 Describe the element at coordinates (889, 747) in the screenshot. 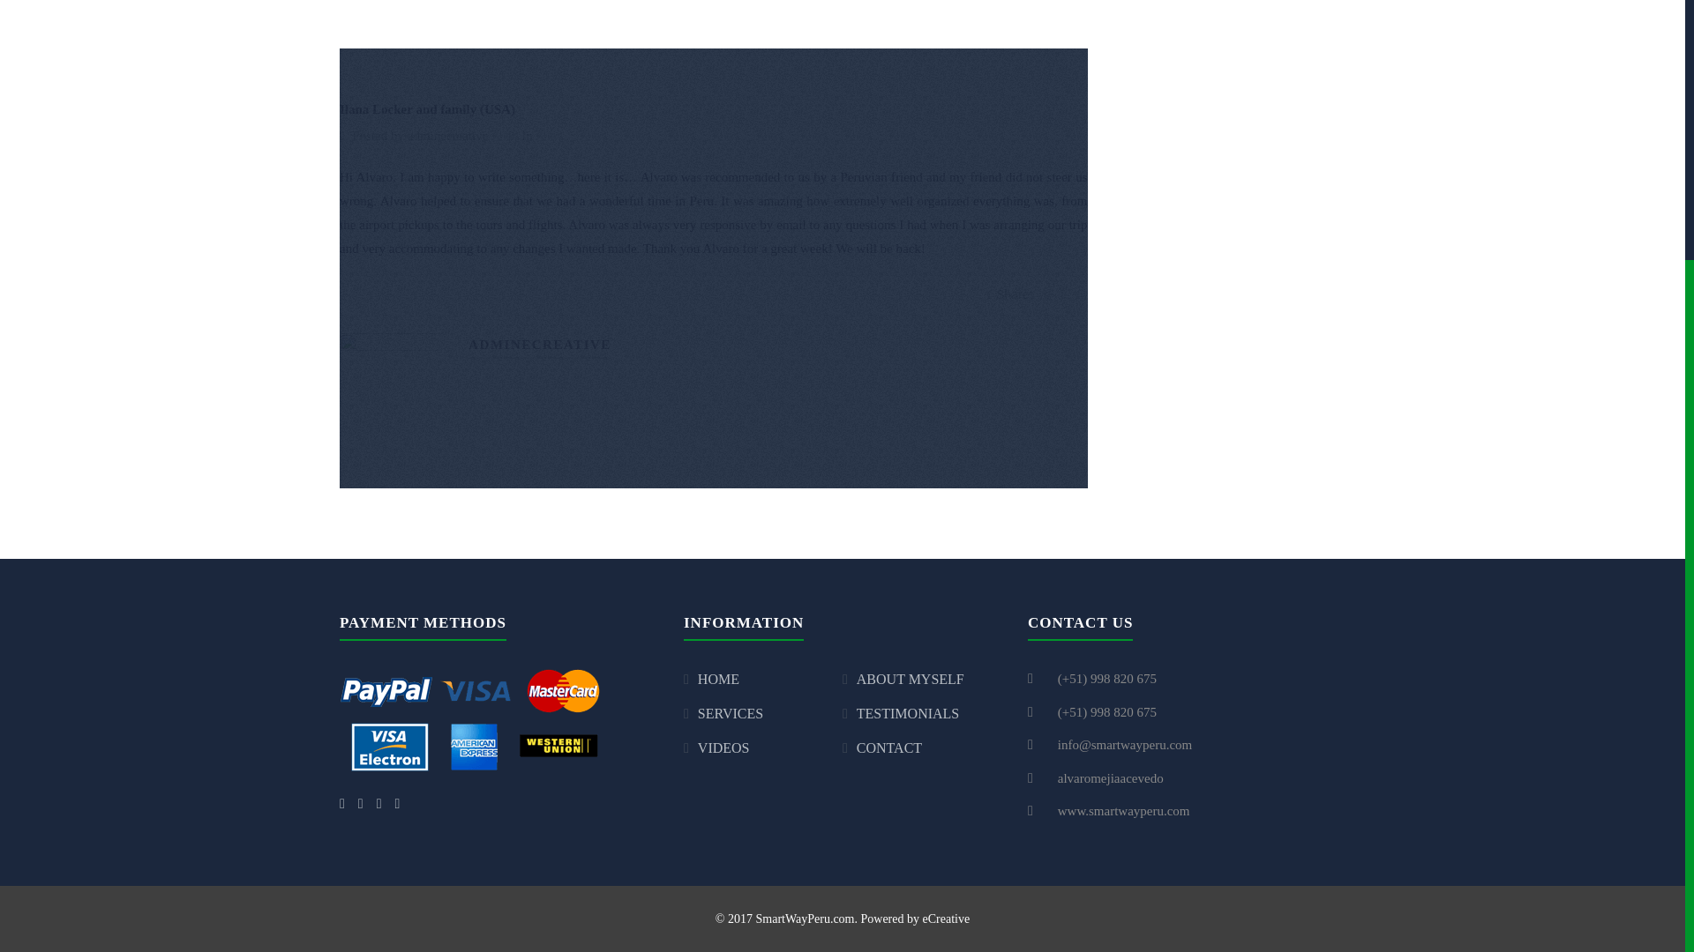

I see `CONTACT` at that location.